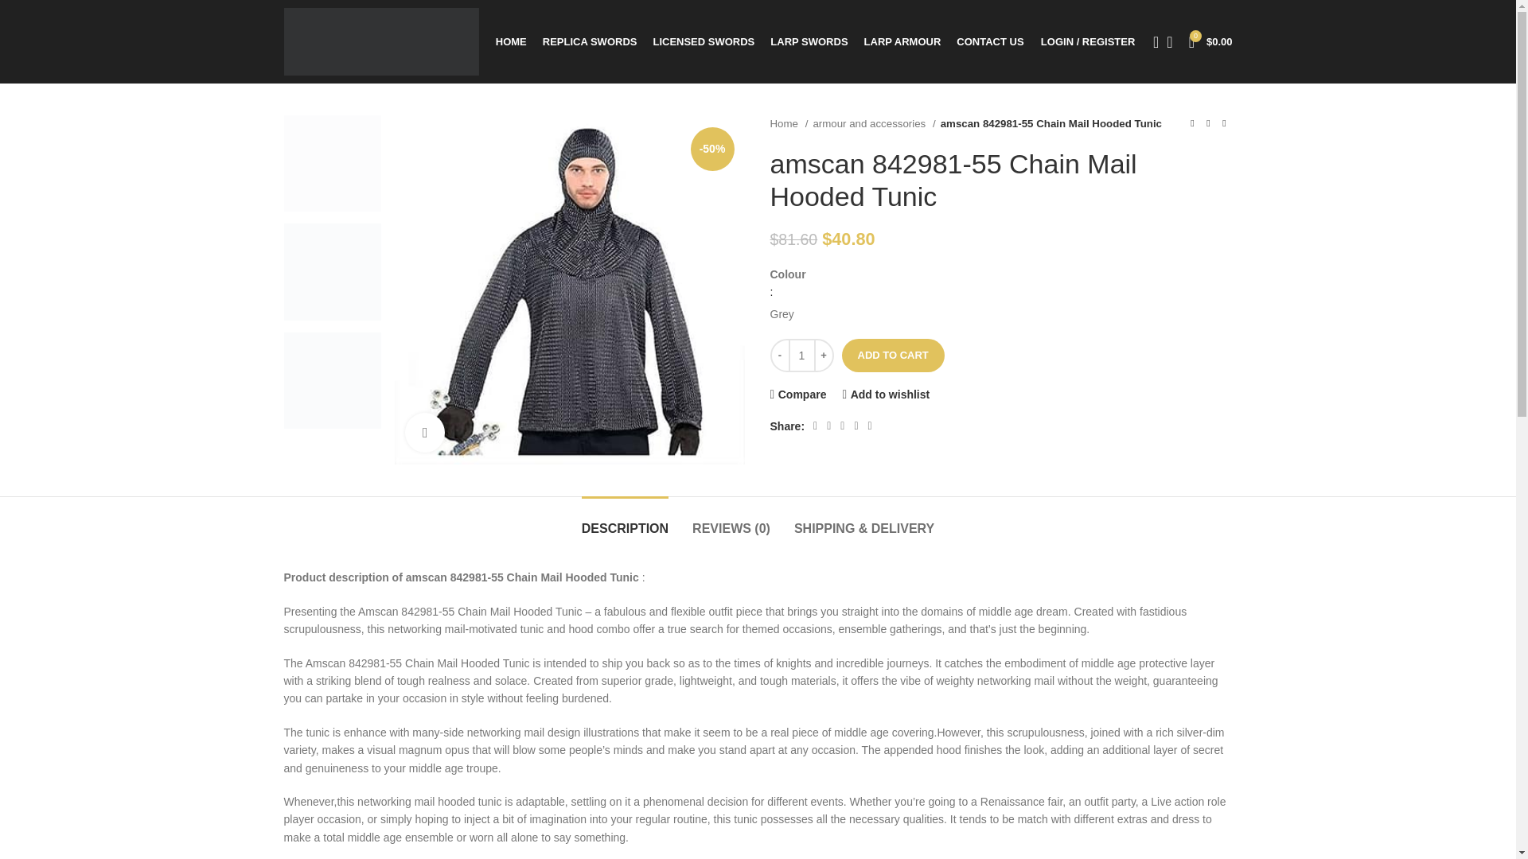 This screenshot has width=1528, height=859. What do you see at coordinates (797, 395) in the screenshot?
I see `Compare` at bounding box center [797, 395].